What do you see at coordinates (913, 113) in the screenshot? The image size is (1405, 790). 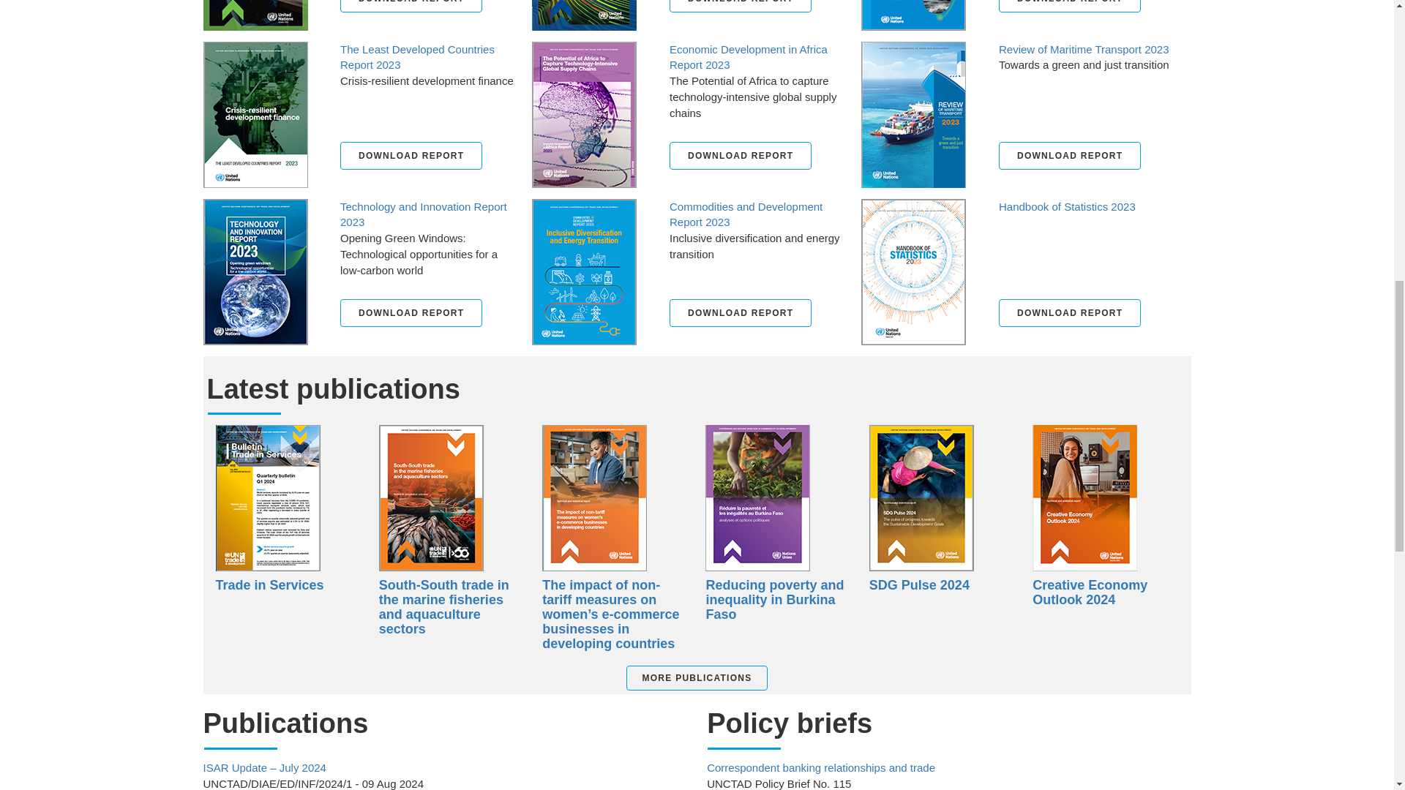 I see `Review of Maritime Transport 2023` at bounding box center [913, 113].